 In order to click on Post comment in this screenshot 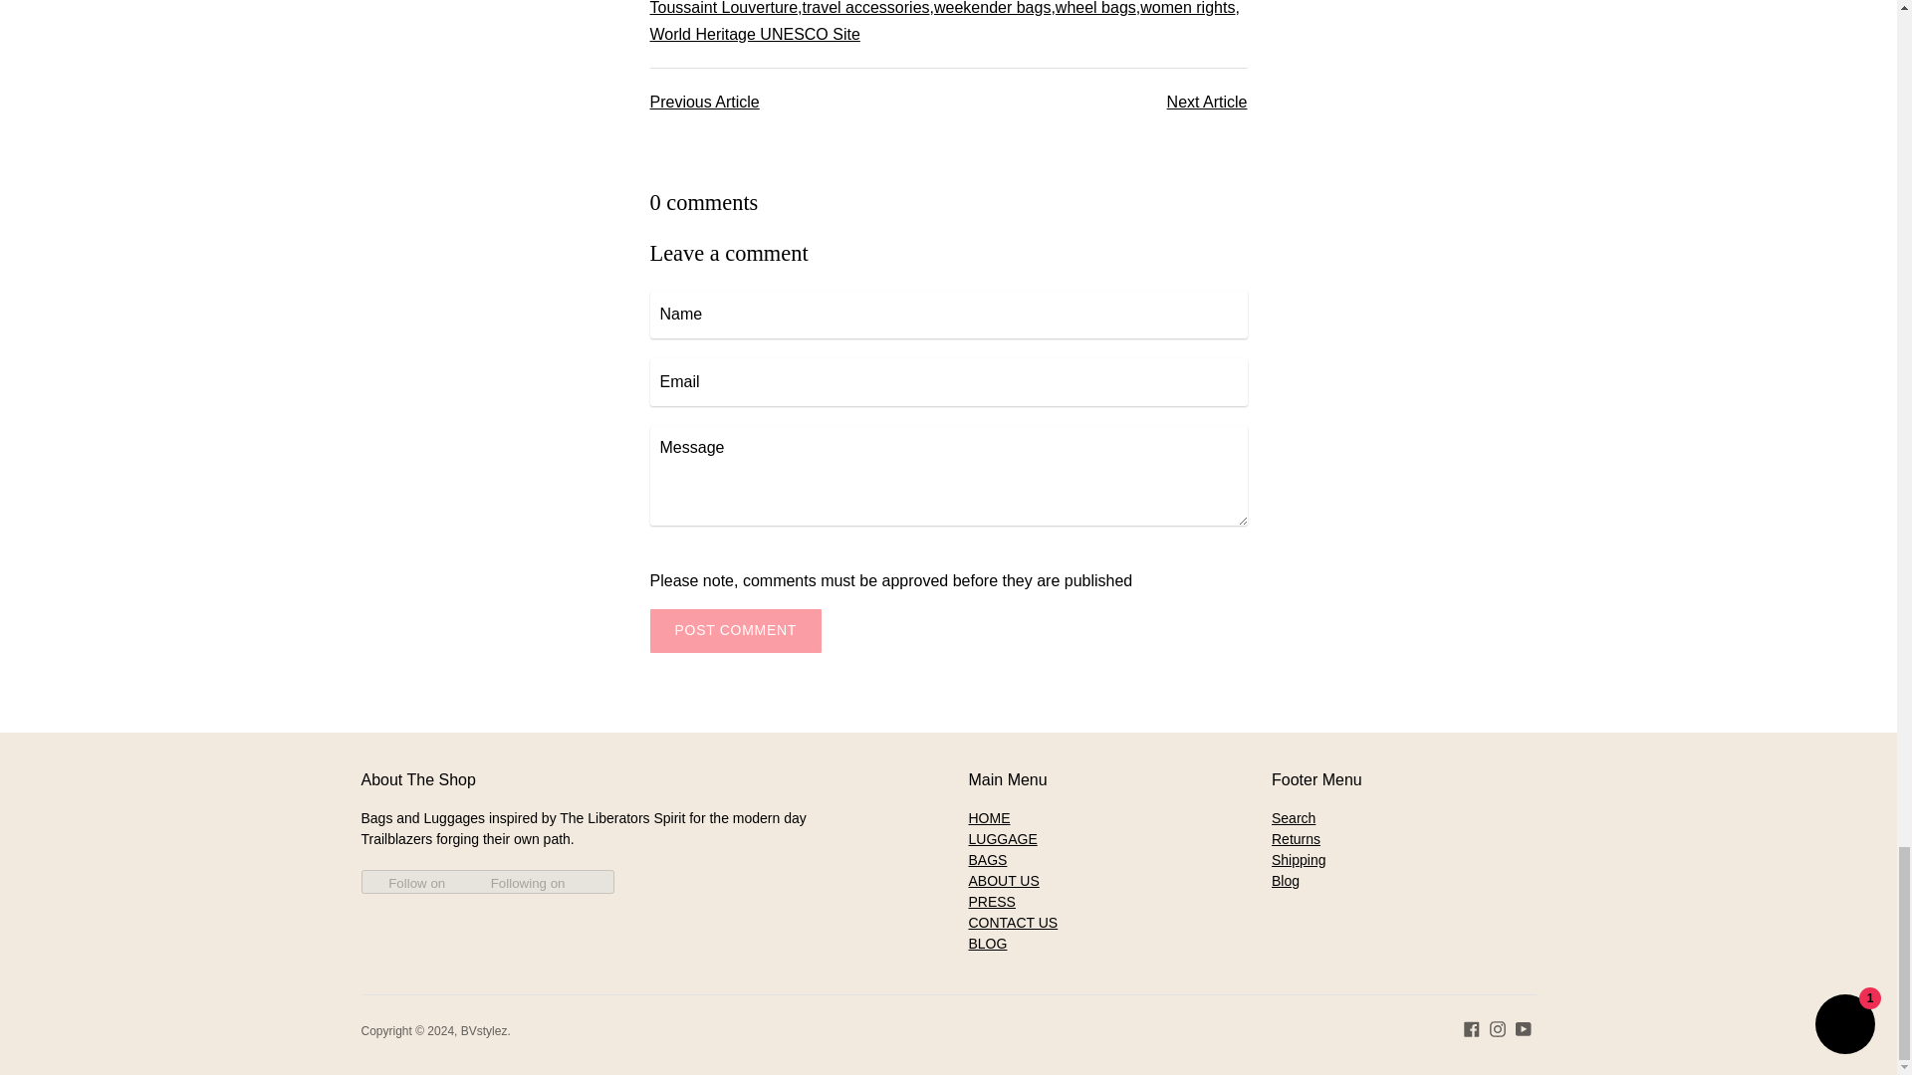, I will do `click(735, 631)`.